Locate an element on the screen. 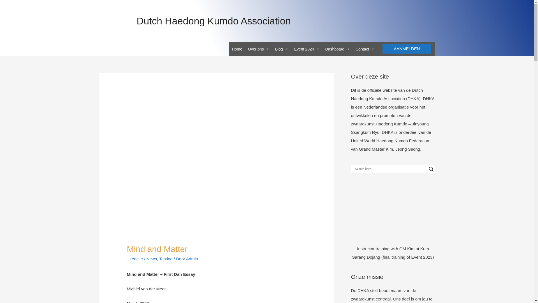 The width and height of the screenshot is (538, 303). News is located at coordinates (152, 259).